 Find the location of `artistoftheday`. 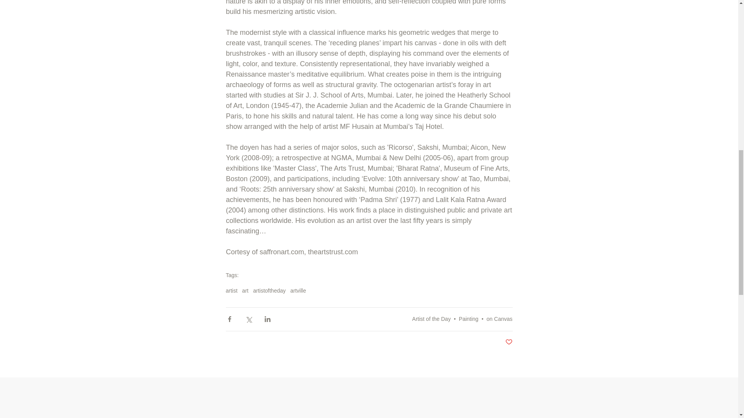

artistoftheday is located at coordinates (269, 291).